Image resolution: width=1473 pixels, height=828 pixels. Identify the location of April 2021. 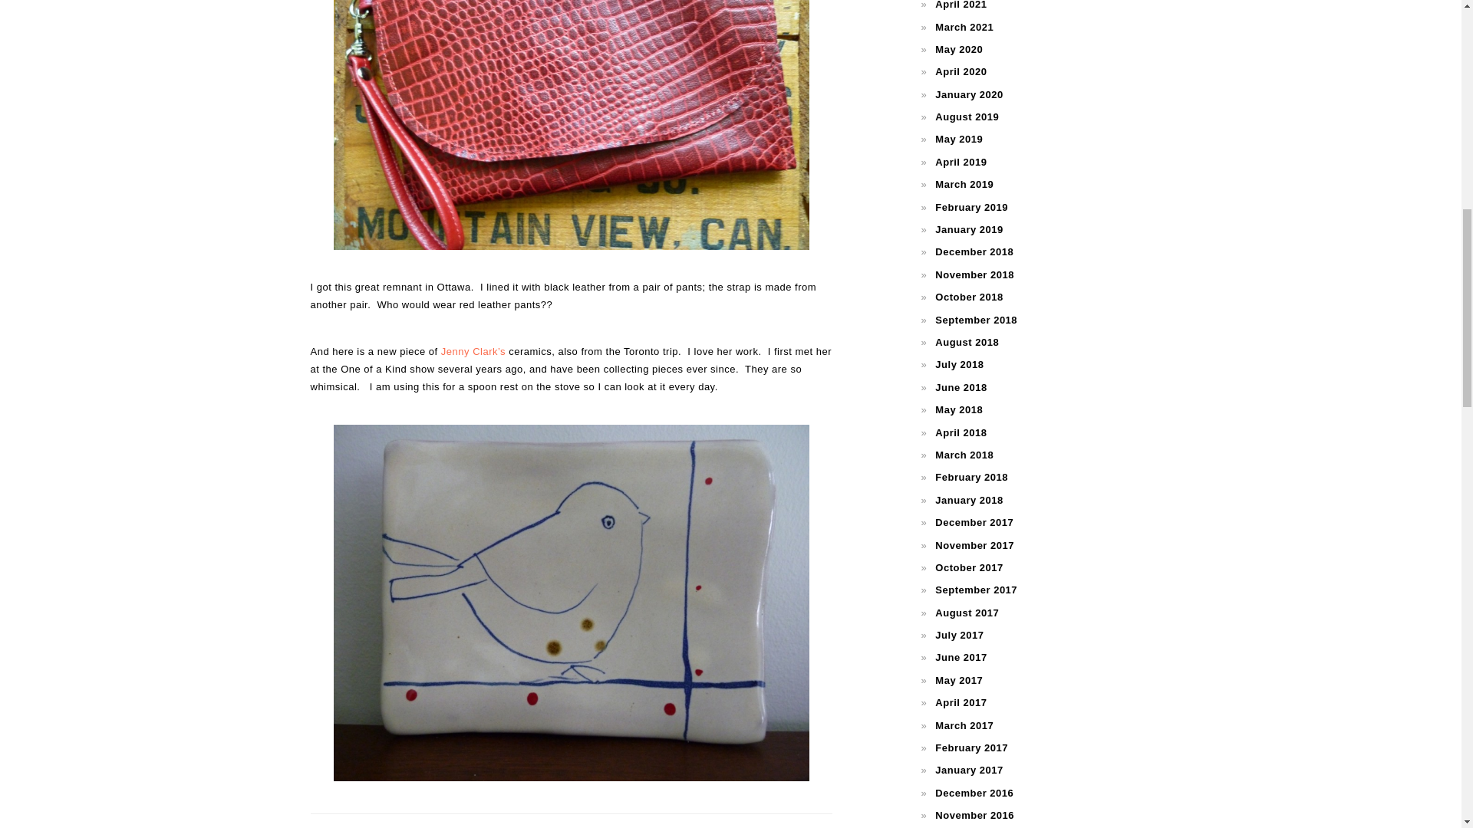
(961, 5).